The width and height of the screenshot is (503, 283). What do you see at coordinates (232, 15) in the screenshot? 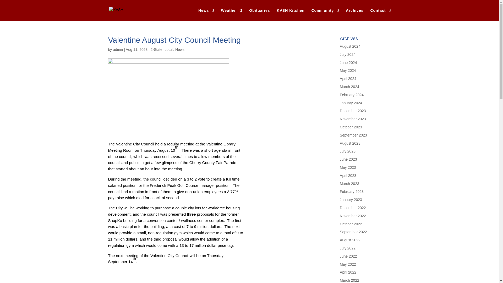
I see `Weather` at bounding box center [232, 15].